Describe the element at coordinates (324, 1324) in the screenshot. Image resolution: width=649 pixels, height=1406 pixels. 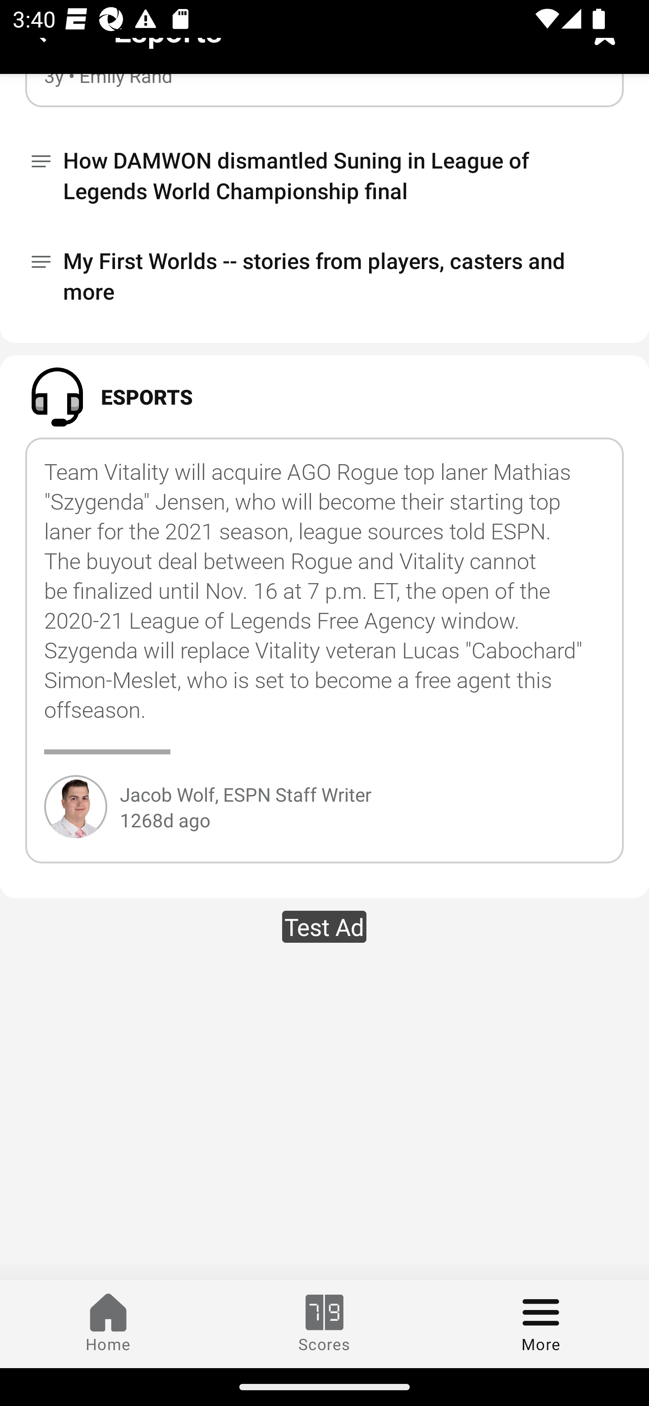
I see `Scores` at that location.